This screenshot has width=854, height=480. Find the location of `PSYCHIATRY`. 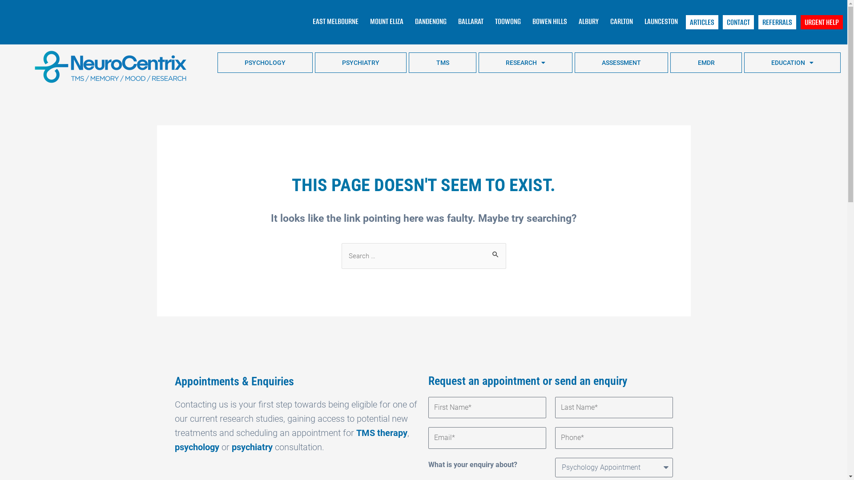

PSYCHIATRY is located at coordinates (361, 63).